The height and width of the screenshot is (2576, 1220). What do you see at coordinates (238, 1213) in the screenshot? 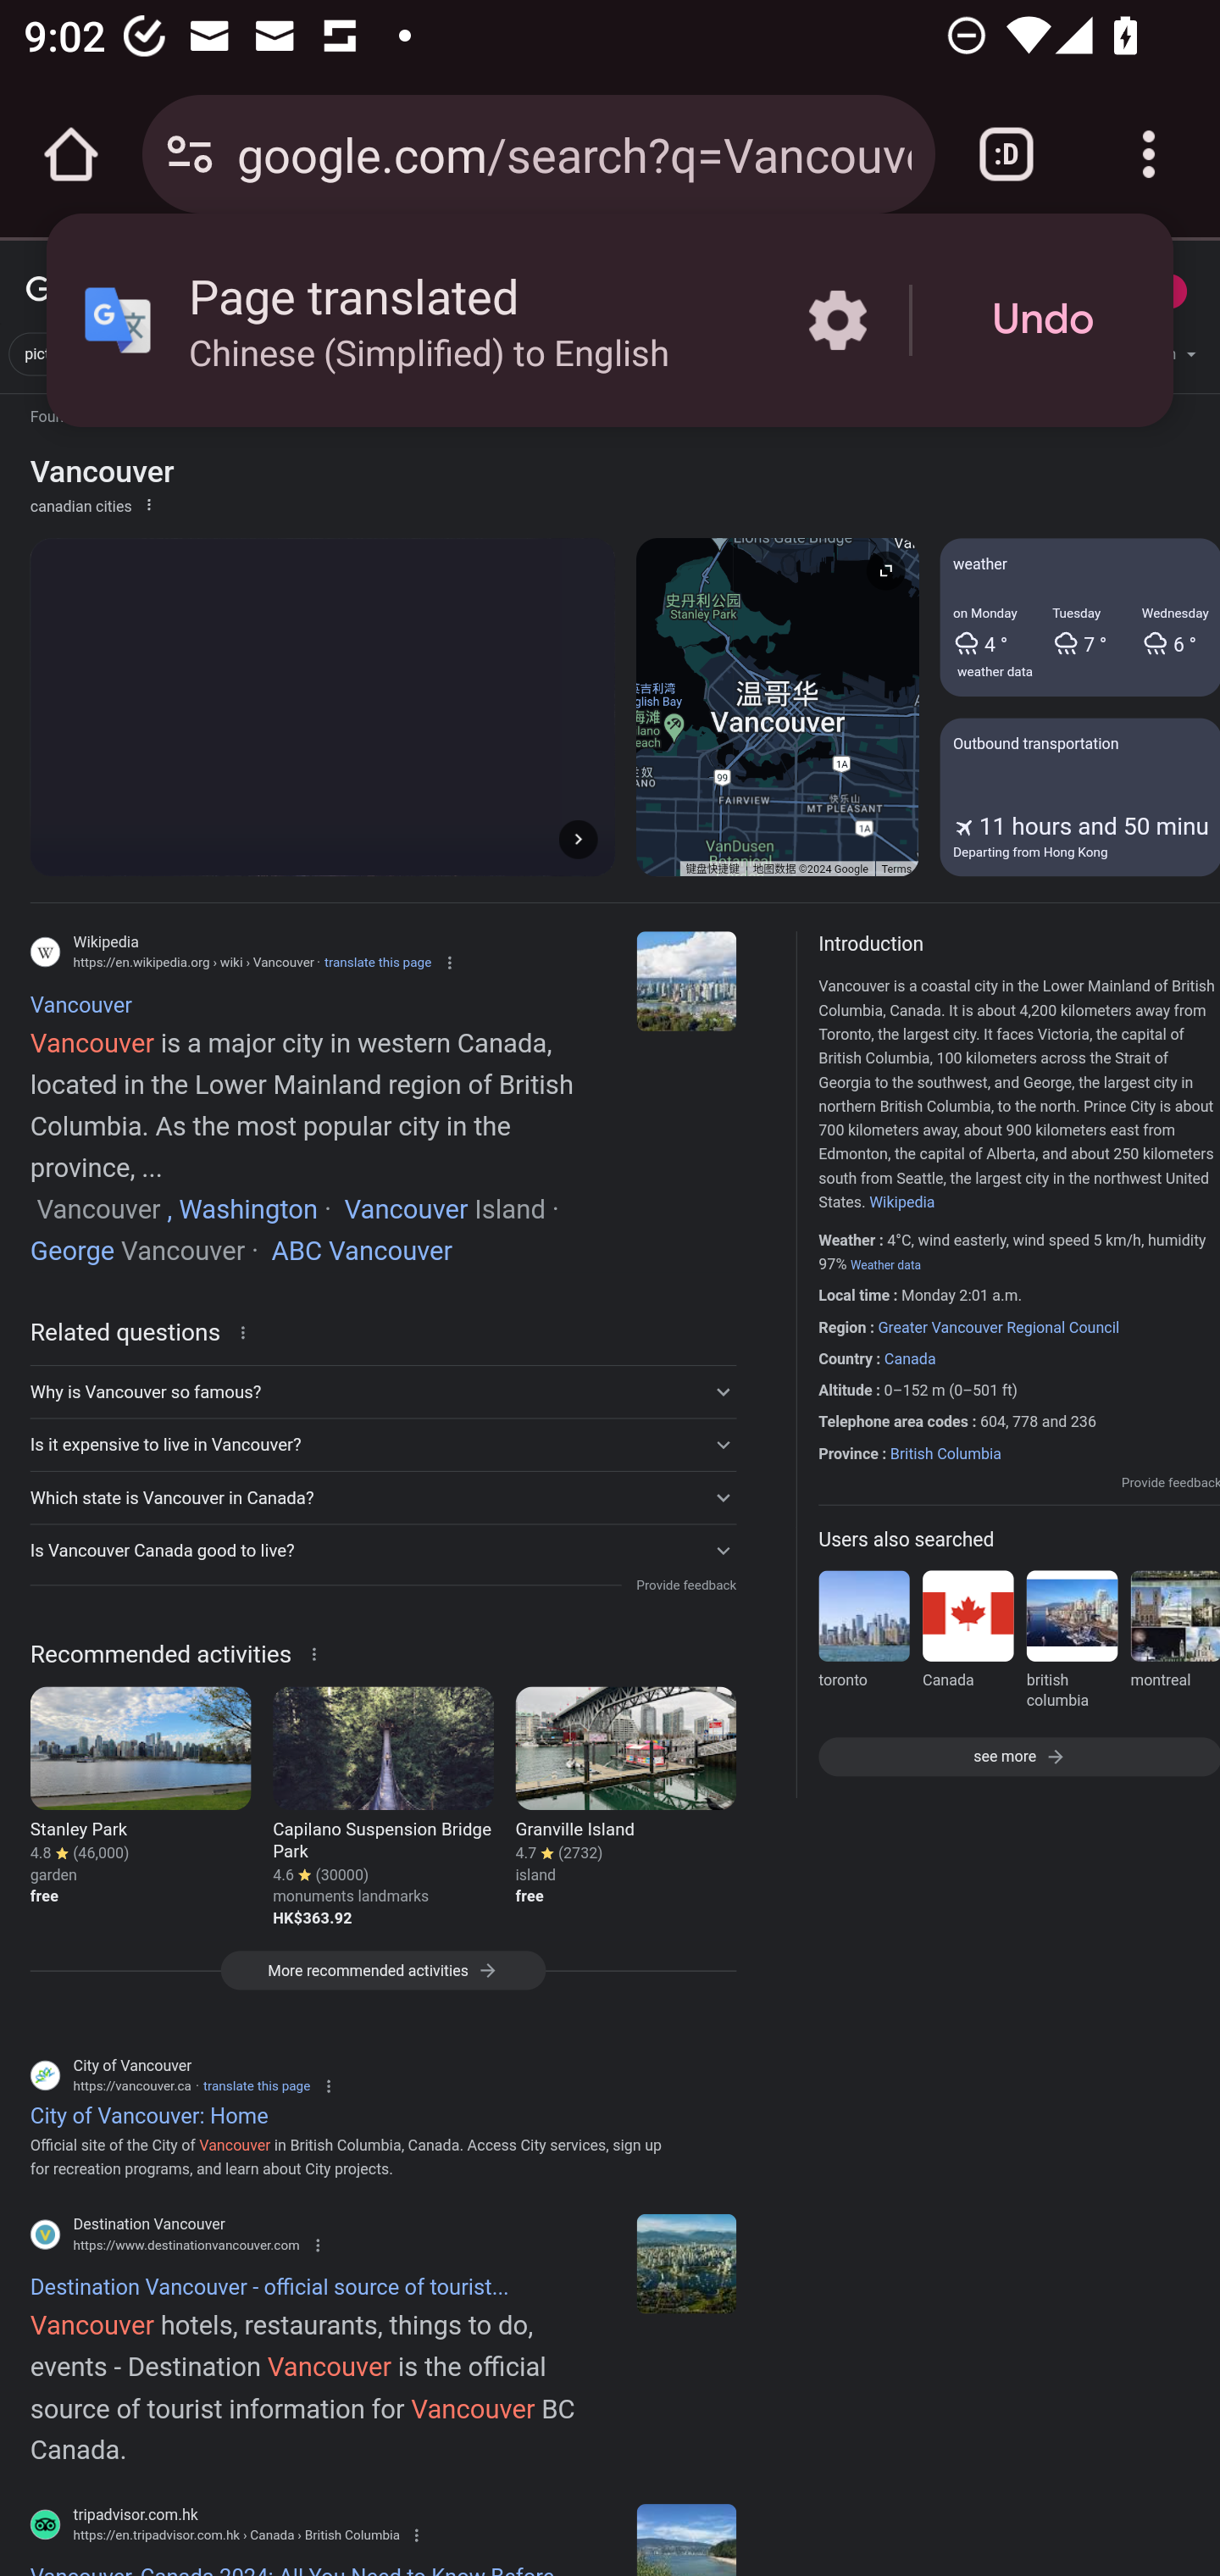
I see ` , Washington` at bounding box center [238, 1213].